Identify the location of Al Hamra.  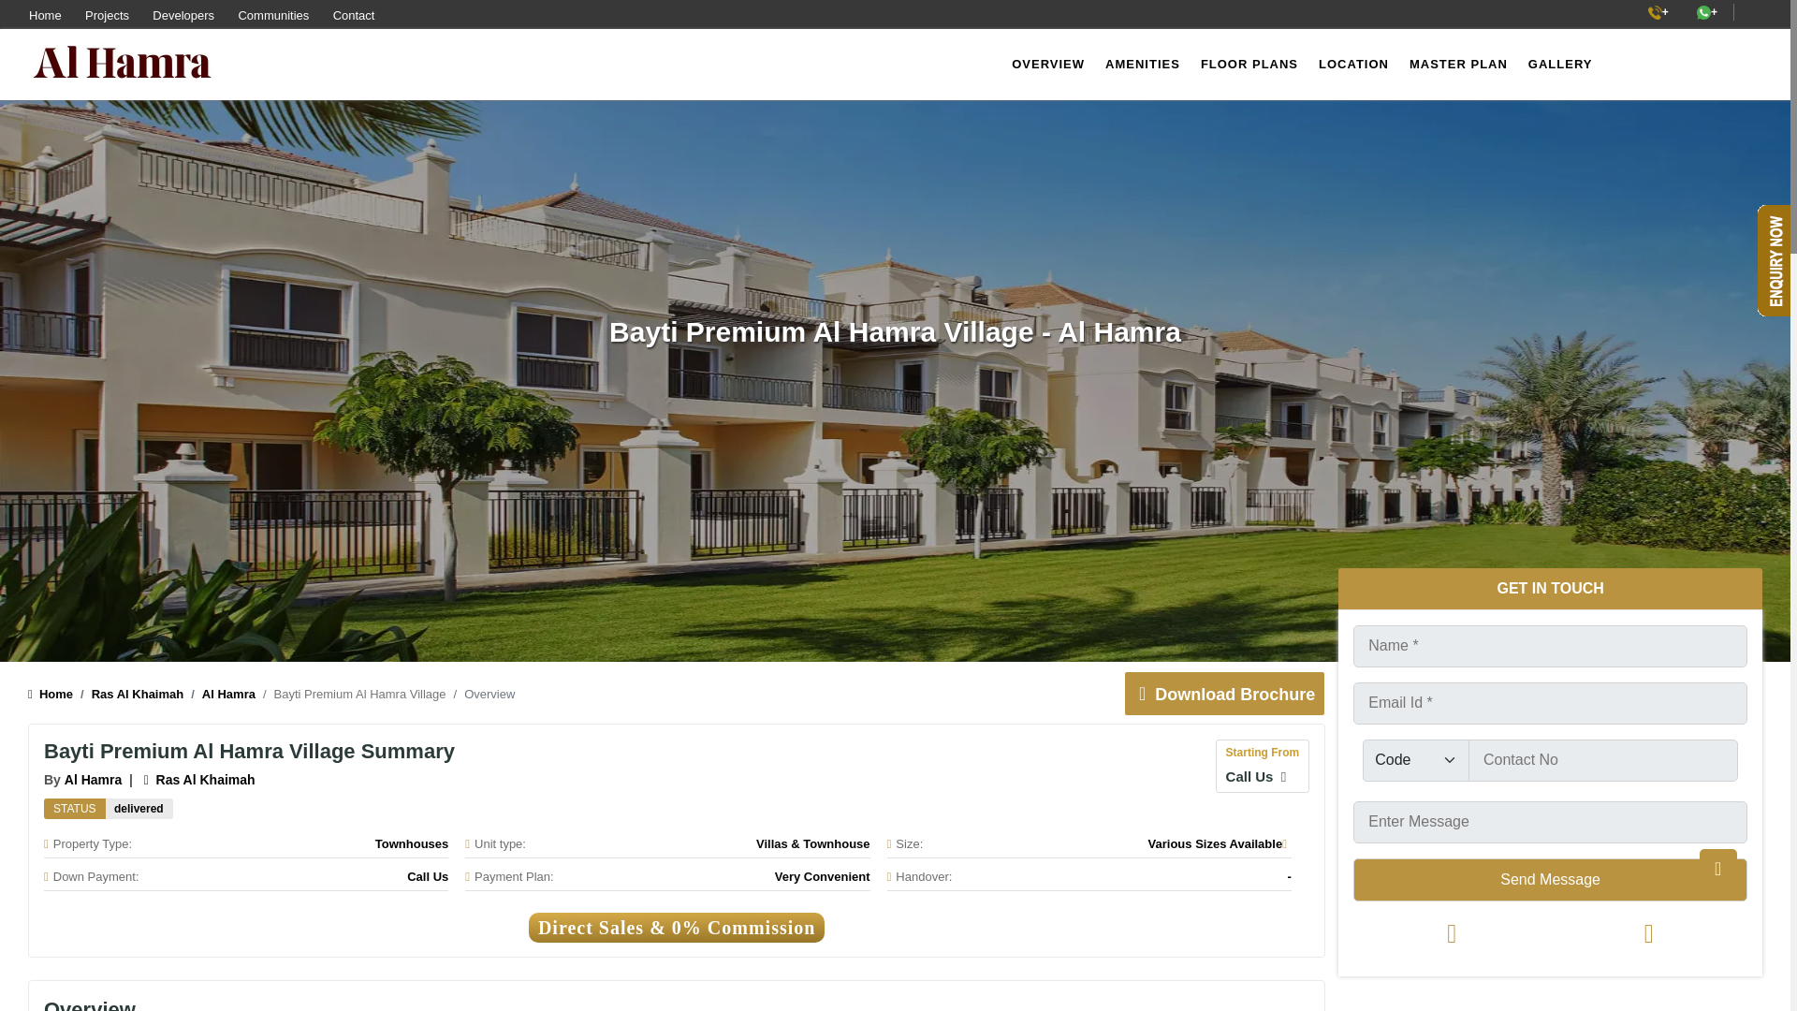
(94, 780).